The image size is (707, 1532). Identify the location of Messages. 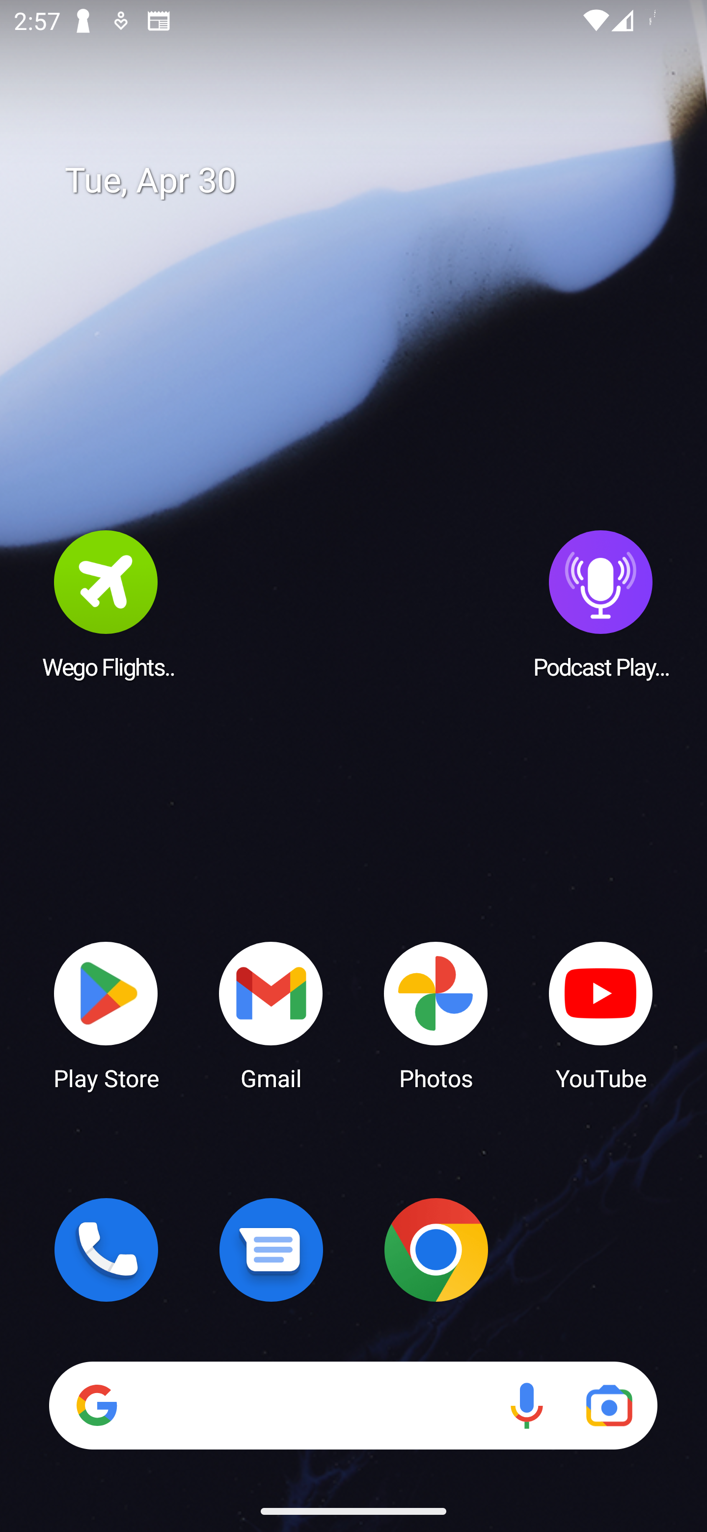
(271, 1250).